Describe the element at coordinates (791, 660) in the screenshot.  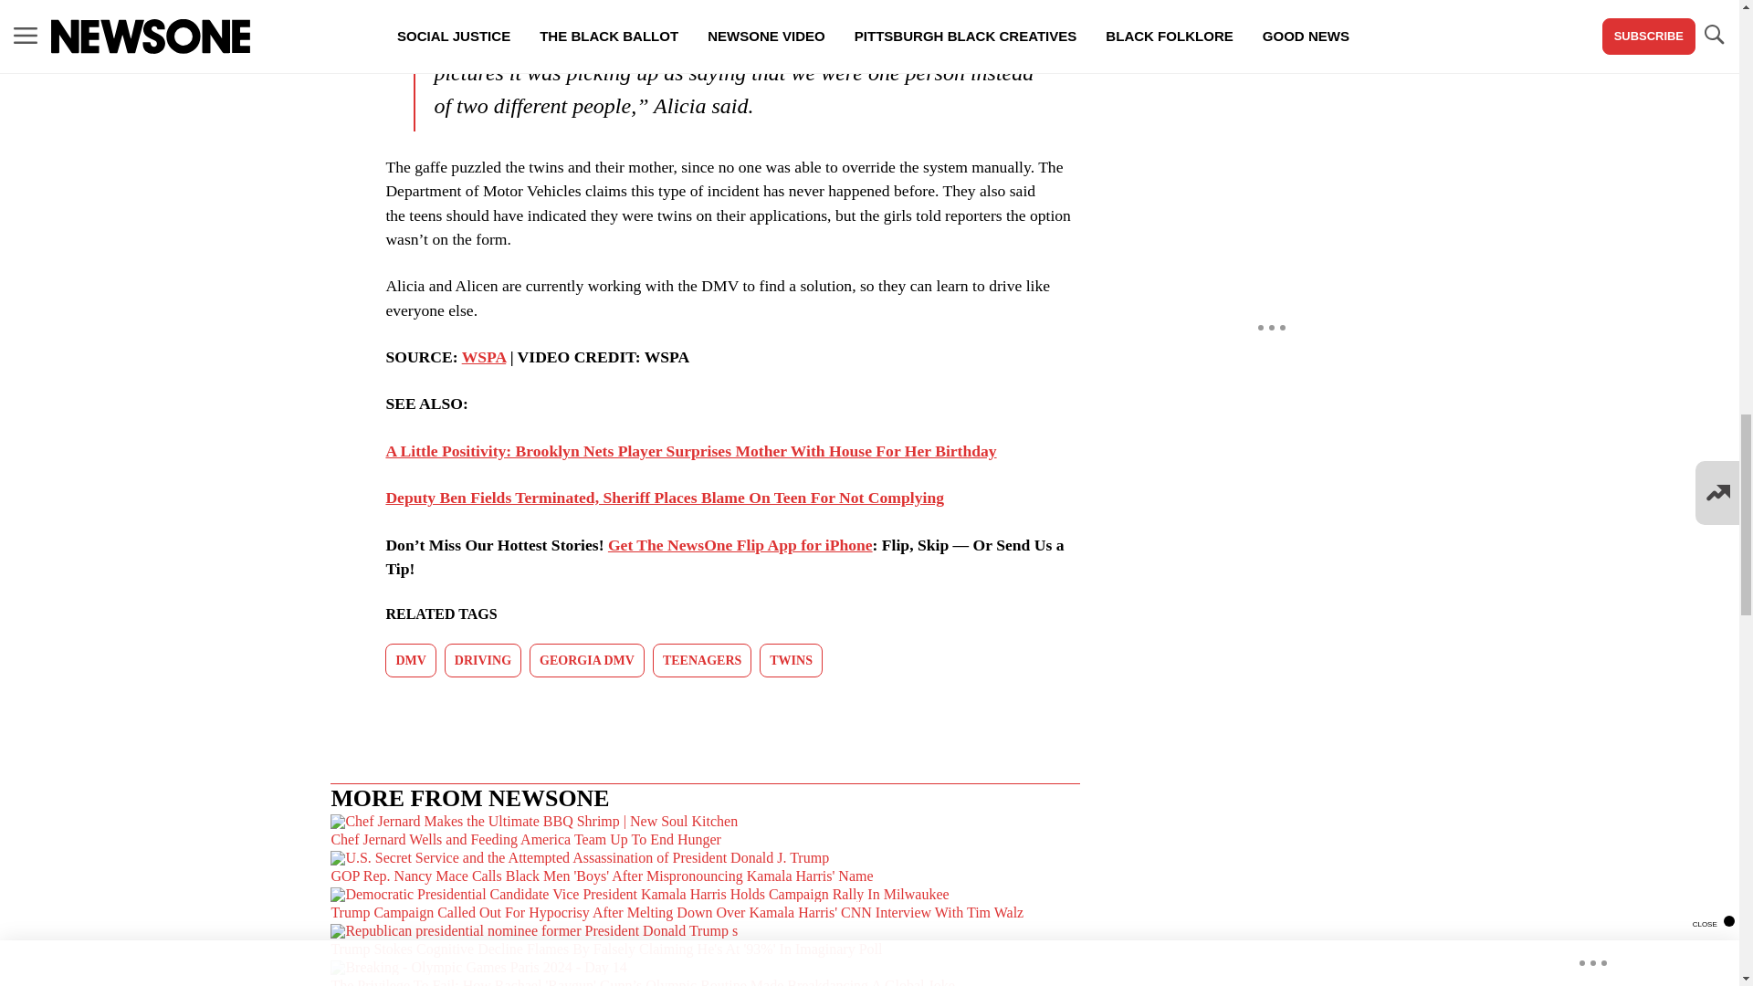
I see `TWINS` at that location.